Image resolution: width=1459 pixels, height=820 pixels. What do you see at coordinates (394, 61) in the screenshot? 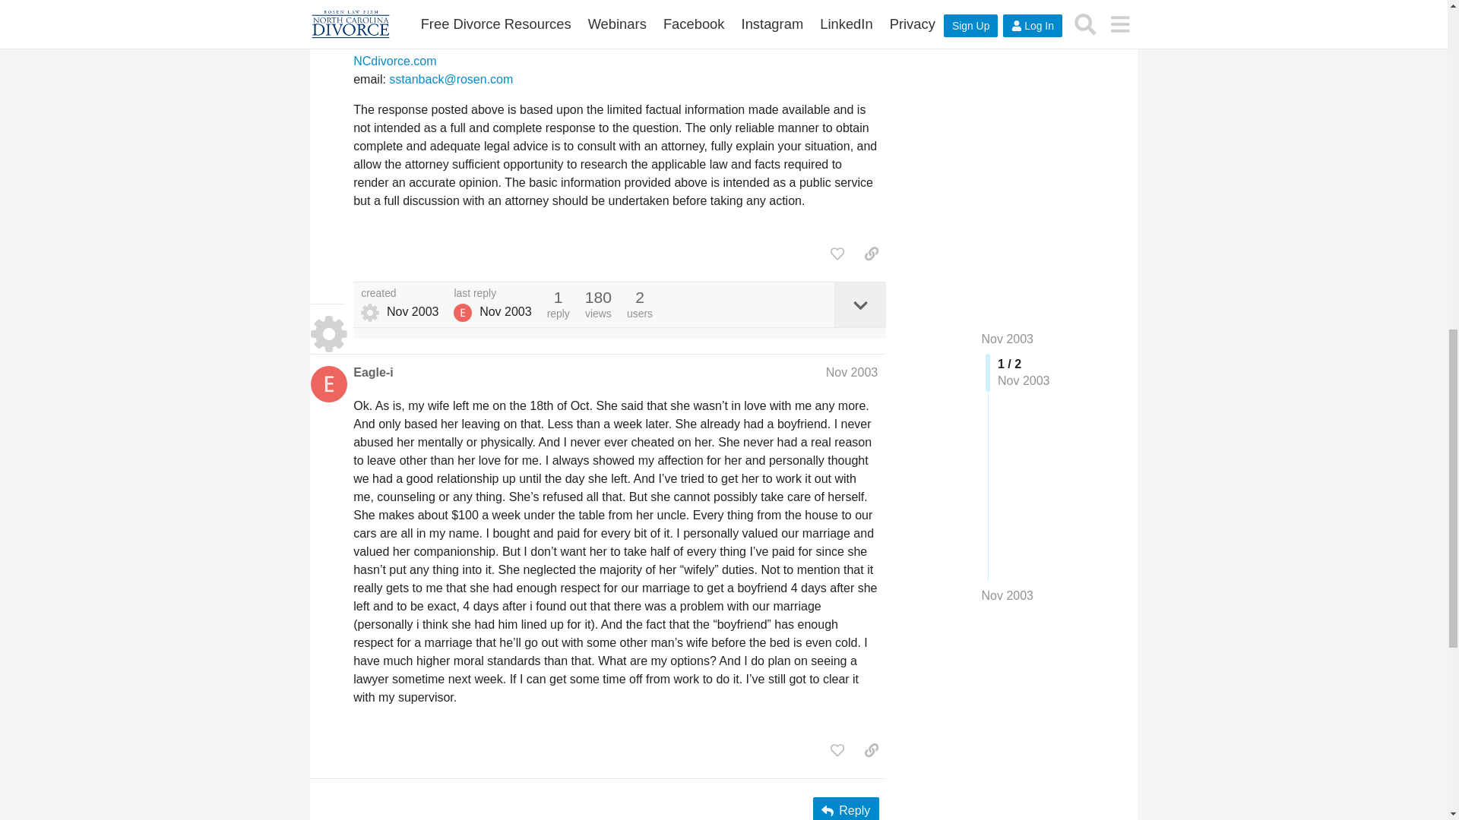
I see `NCdivorce.com` at bounding box center [394, 61].